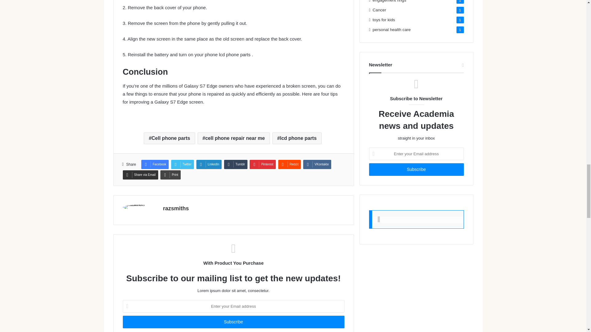 This screenshot has width=591, height=332. Describe the element at coordinates (289, 164) in the screenshot. I see `Reddit` at that location.